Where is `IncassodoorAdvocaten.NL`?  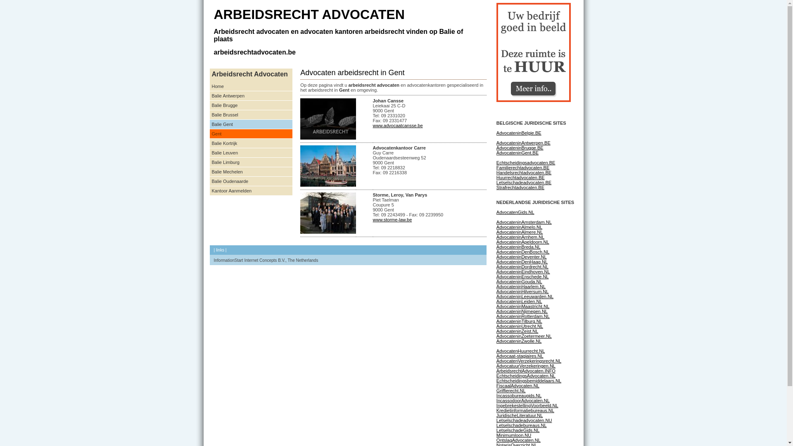
IncassodoorAdvocaten.NL is located at coordinates (523, 401).